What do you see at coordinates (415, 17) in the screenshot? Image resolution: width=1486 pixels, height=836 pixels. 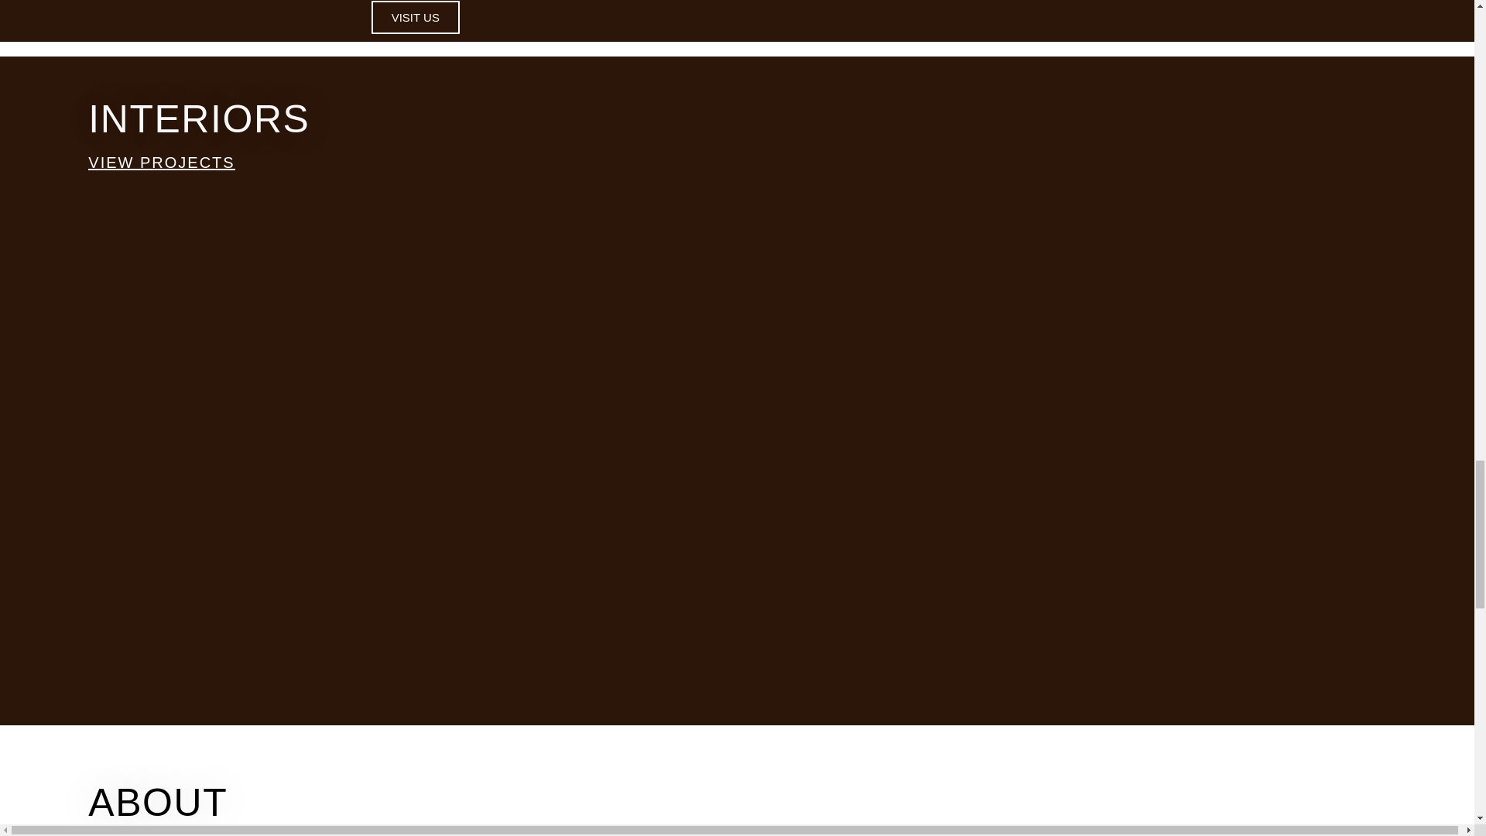 I see `VISIT US` at bounding box center [415, 17].